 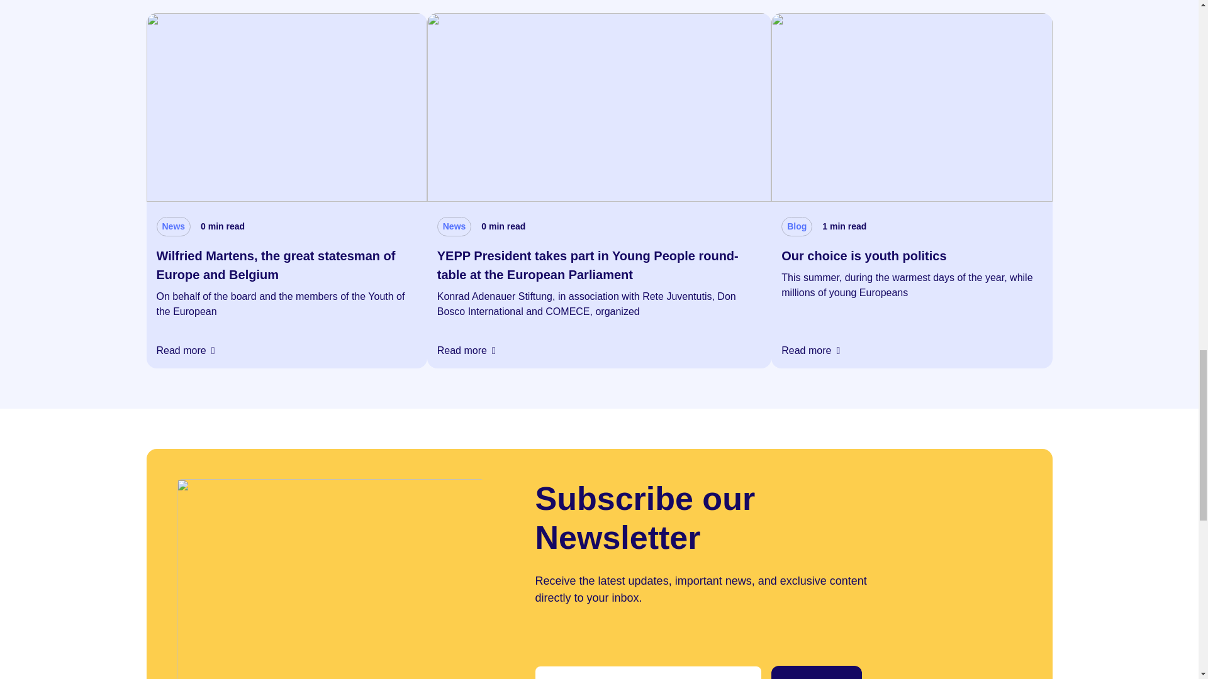 What do you see at coordinates (810, 351) in the screenshot?
I see `Read more` at bounding box center [810, 351].